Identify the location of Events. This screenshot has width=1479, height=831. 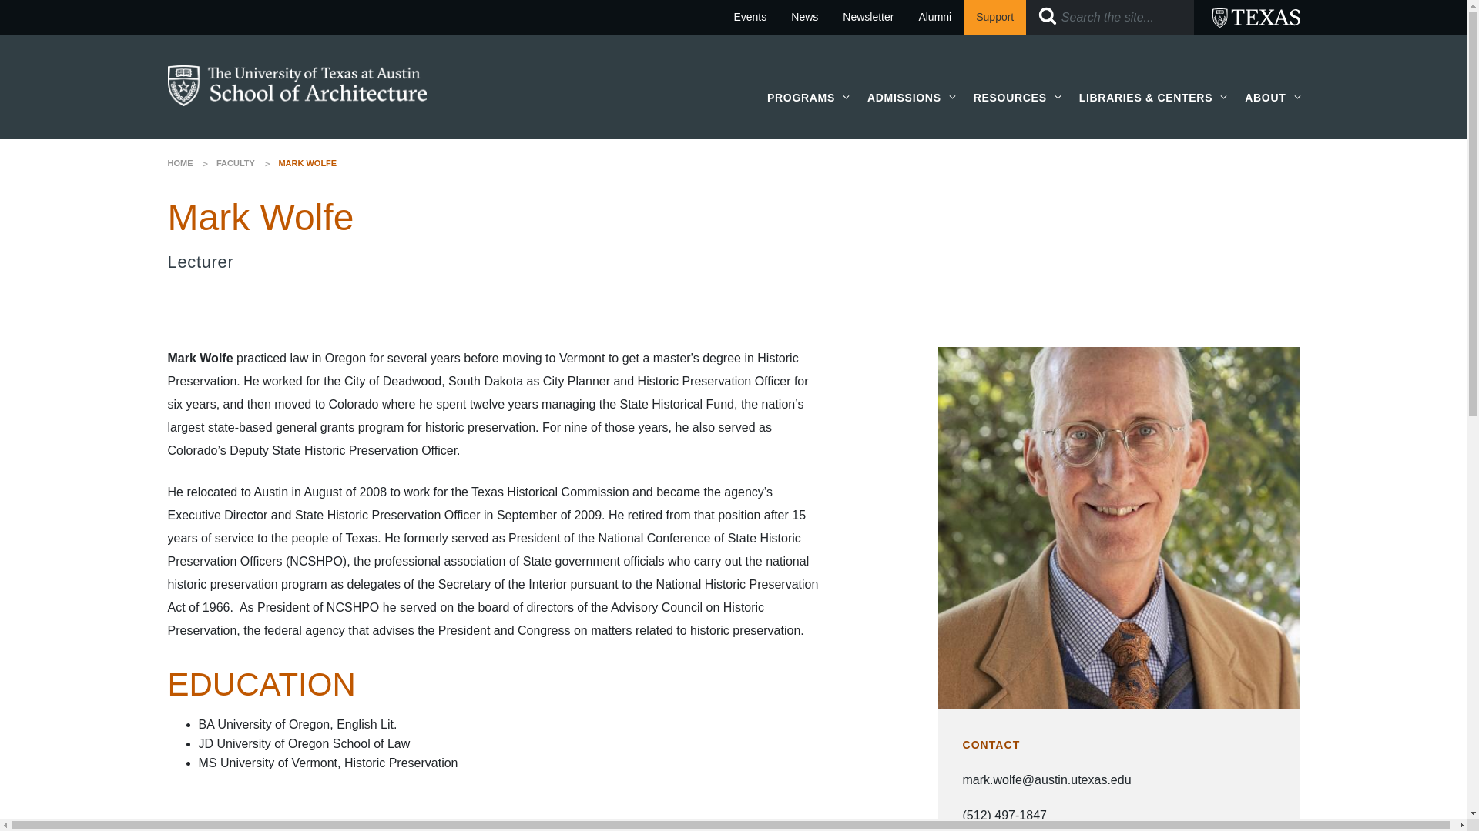
(750, 18).